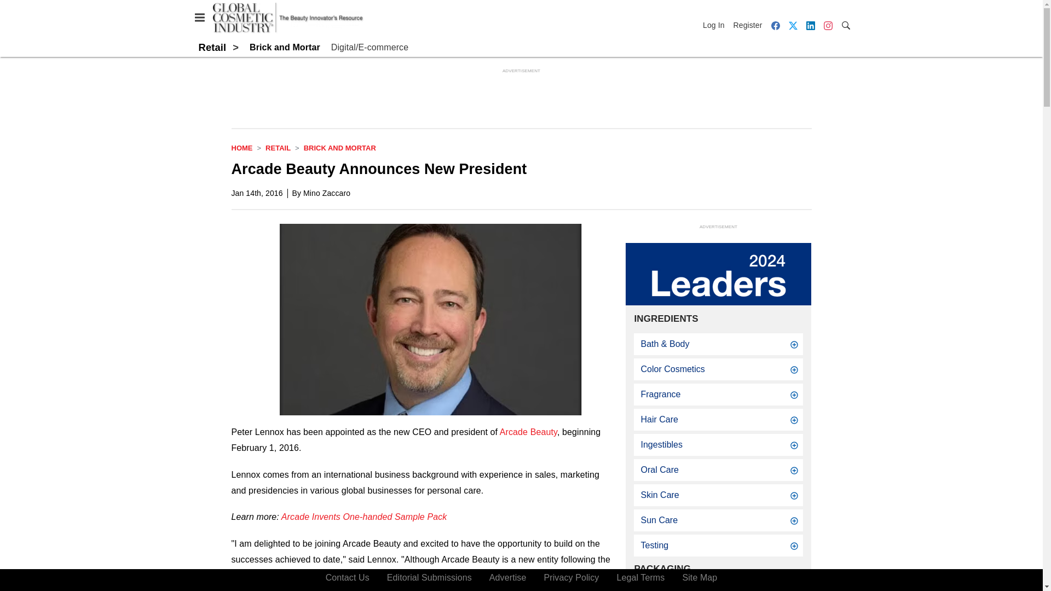  What do you see at coordinates (278, 148) in the screenshot?
I see `Retail` at bounding box center [278, 148].